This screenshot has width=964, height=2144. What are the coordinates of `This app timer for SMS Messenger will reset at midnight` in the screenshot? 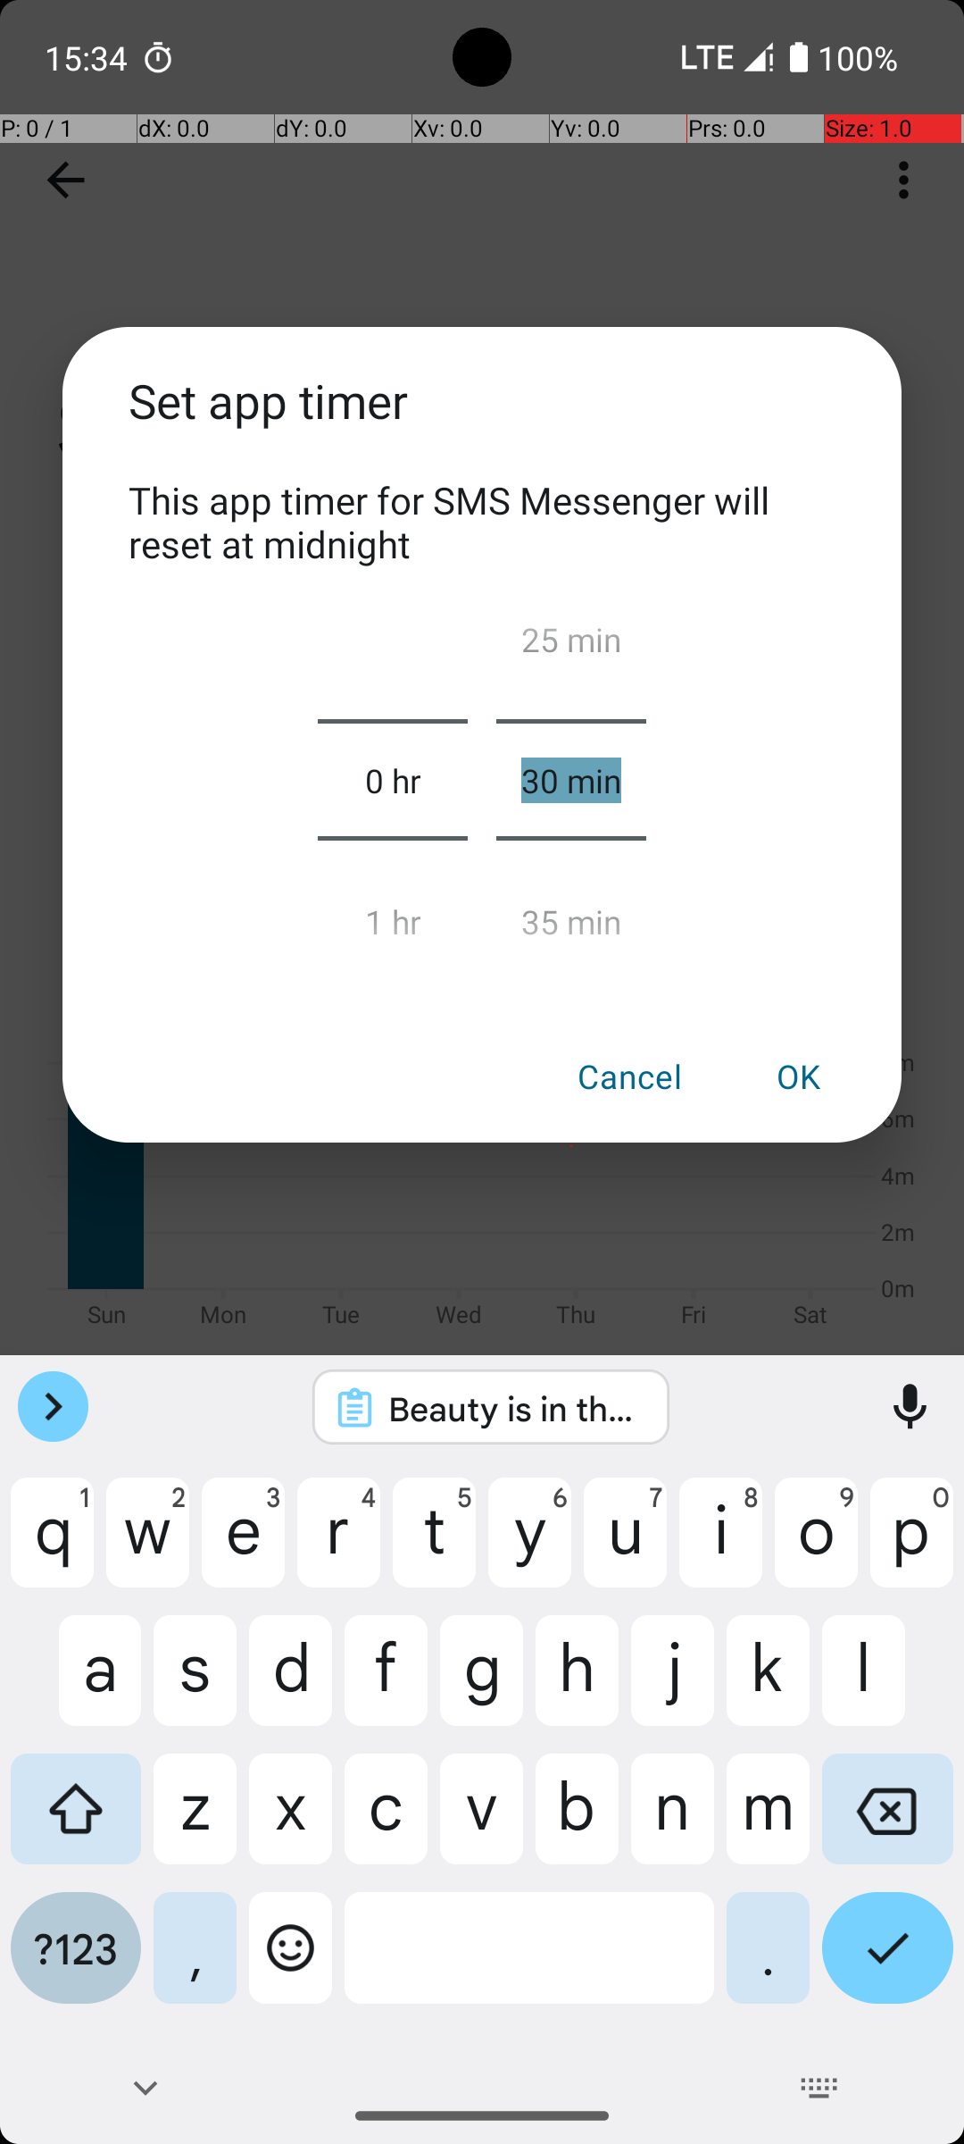 It's located at (482, 522).